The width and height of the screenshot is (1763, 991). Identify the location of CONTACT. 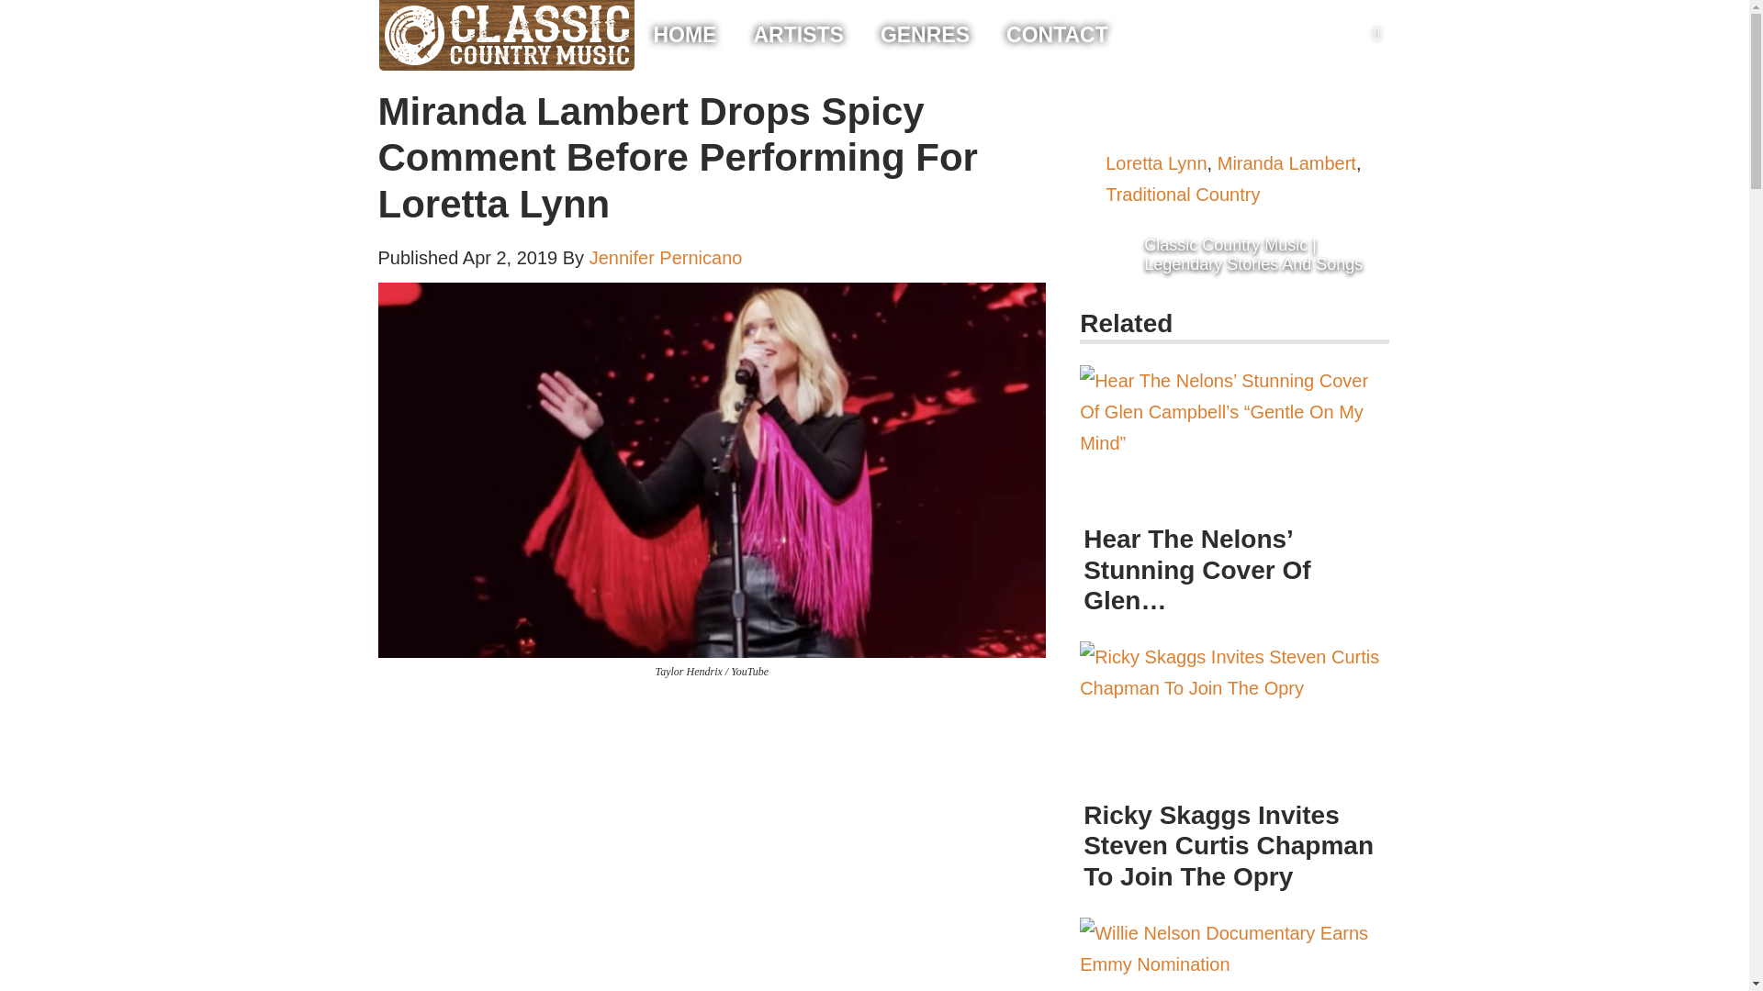
(1058, 35).